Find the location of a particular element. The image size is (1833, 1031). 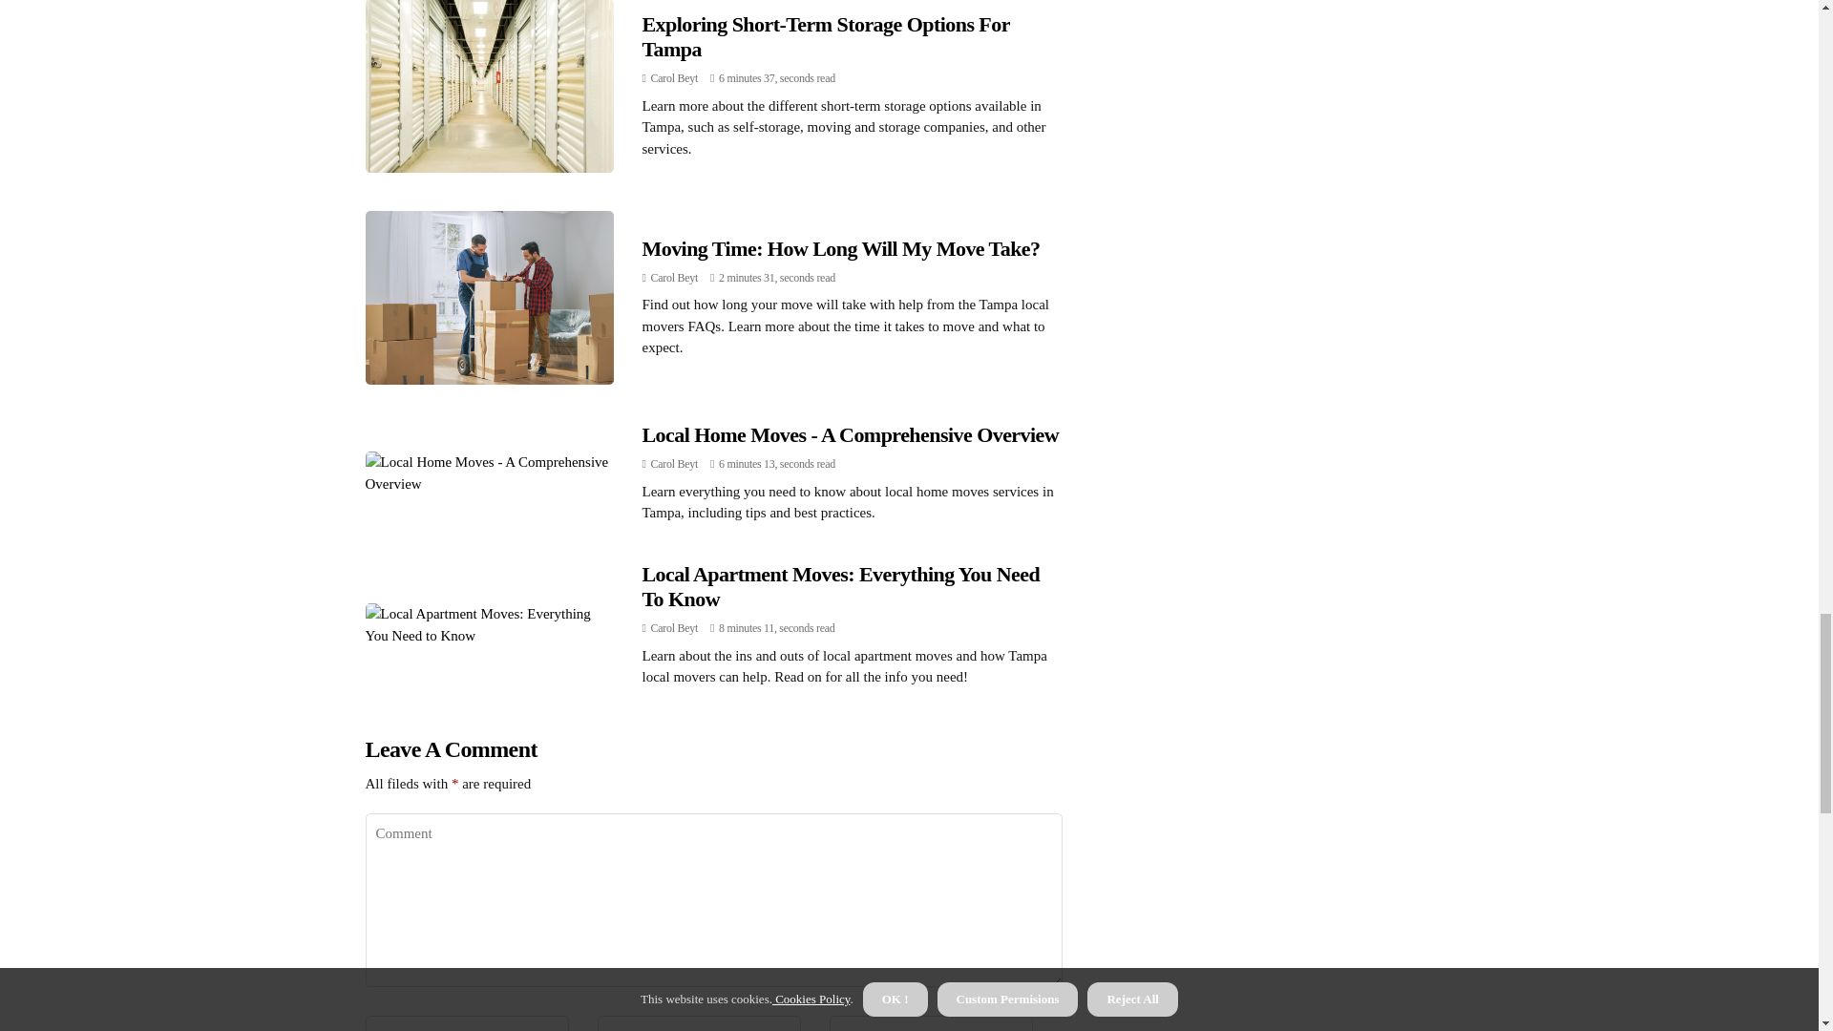

Posts by Carol Beyt is located at coordinates (674, 77).